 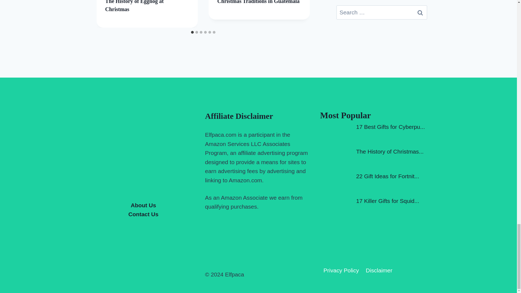 What do you see at coordinates (387, 201) in the screenshot?
I see `17 Killer Gifts for Squid Game Fans` at bounding box center [387, 201].